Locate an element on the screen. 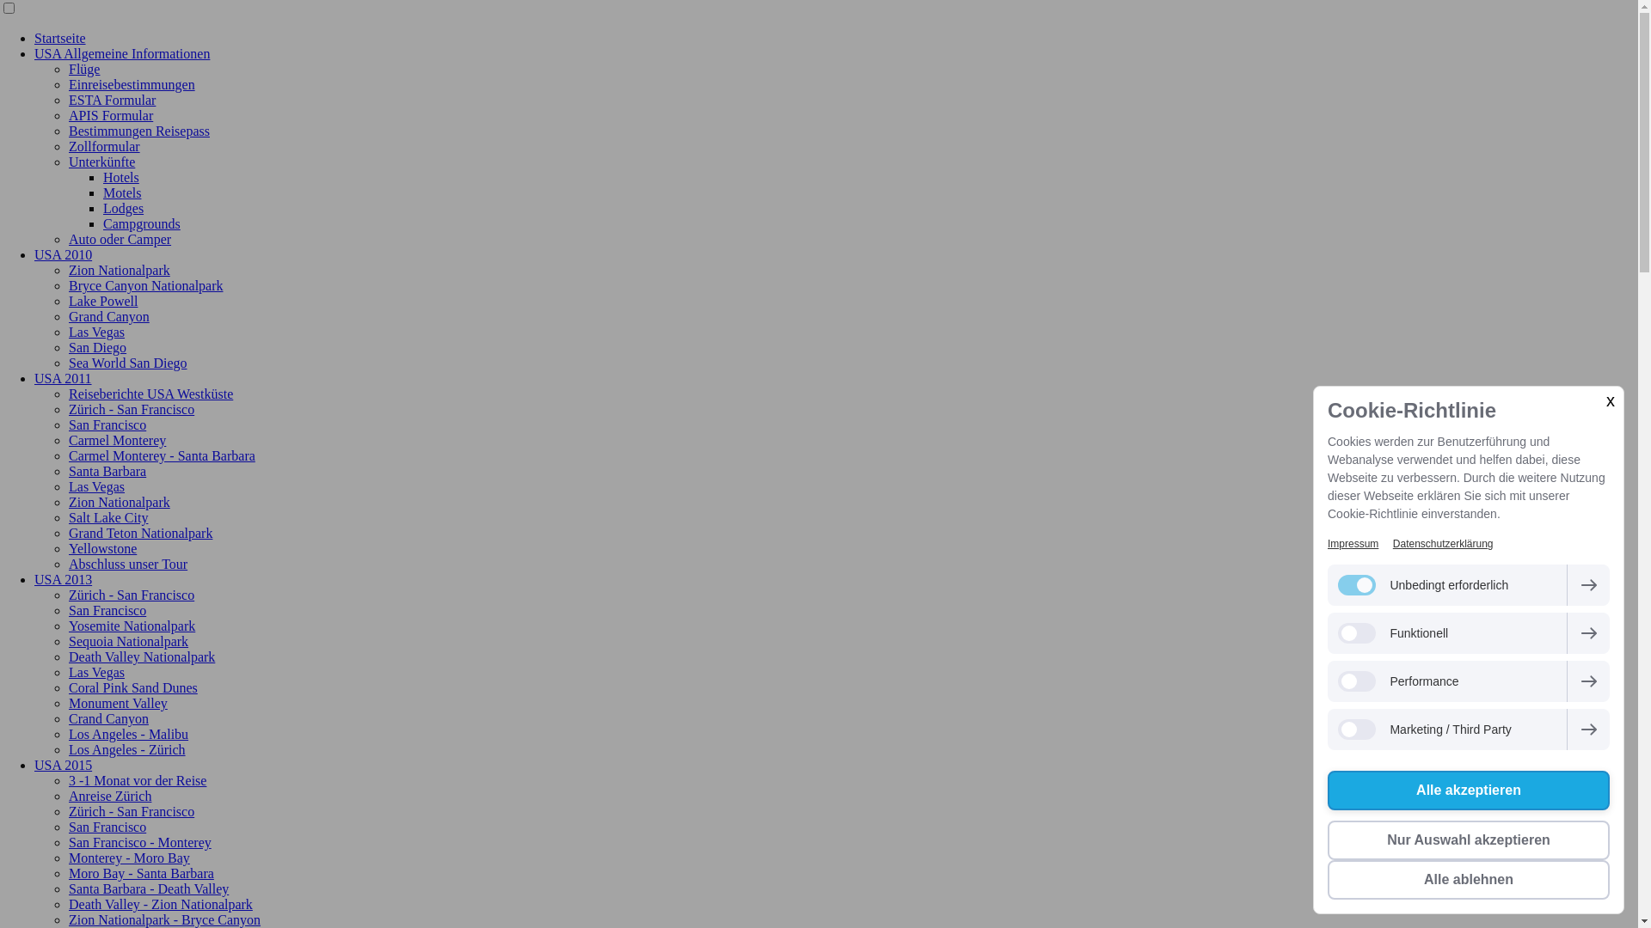 The image size is (1651, 928). Campgrounds is located at coordinates (142, 223).